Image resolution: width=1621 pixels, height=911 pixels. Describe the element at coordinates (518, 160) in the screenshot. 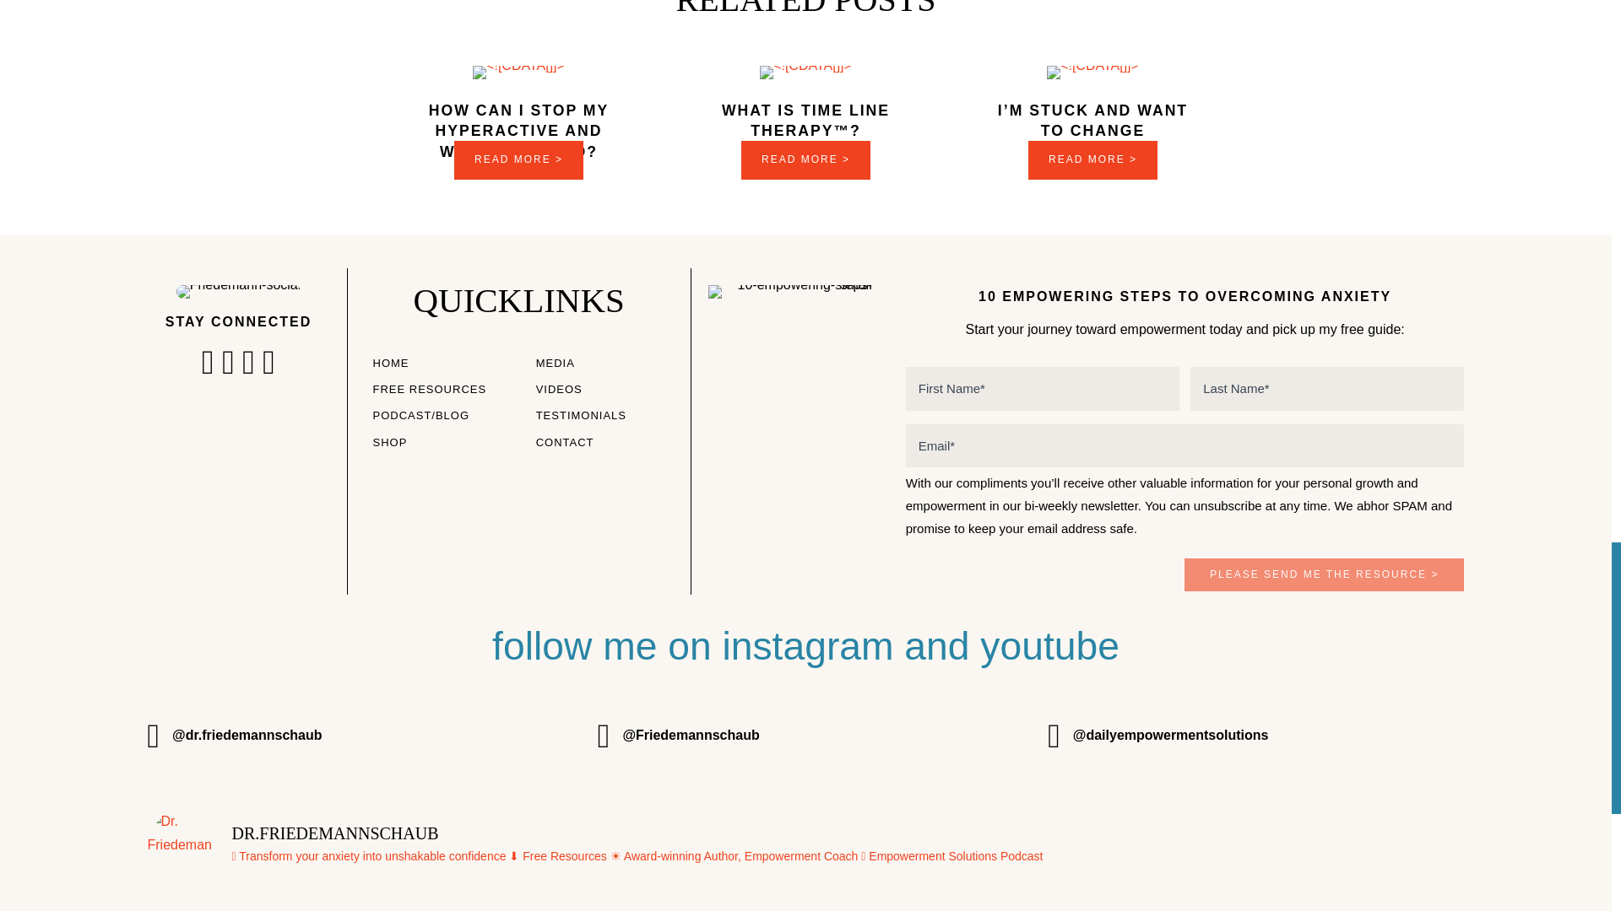

I see `How can I stop my hyperactive and worrying mind?` at that location.